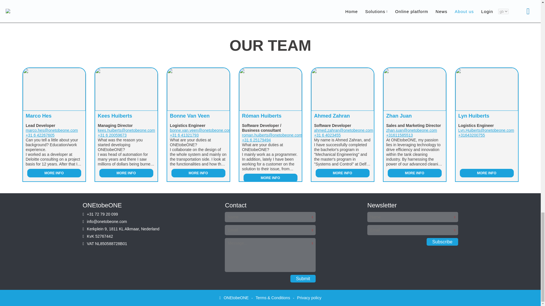  Describe the element at coordinates (126, 173) in the screenshot. I see `MORE INFO` at that location.